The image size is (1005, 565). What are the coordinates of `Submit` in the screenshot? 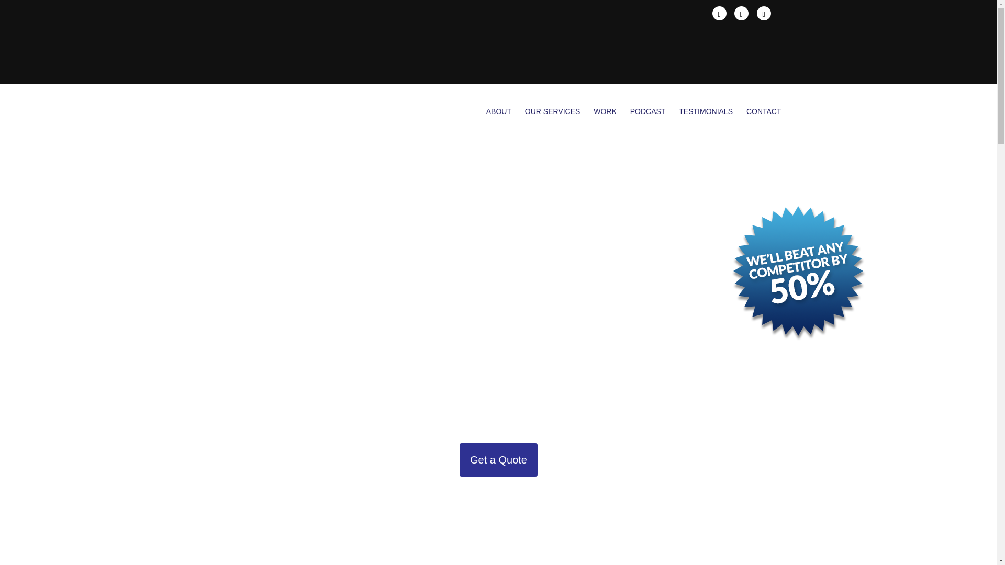 It's located at (494, 529).